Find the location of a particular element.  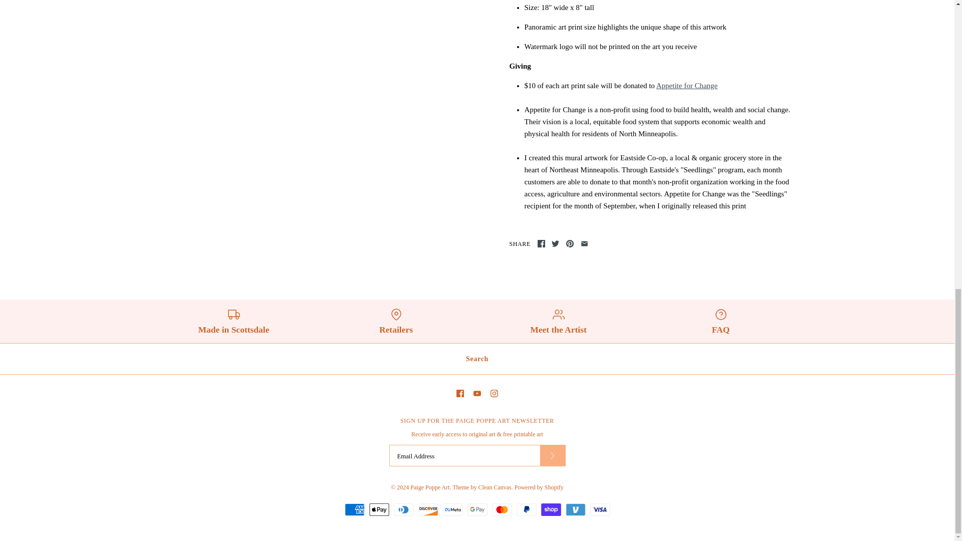

Apple Pay is located at coordinates (378, 510).